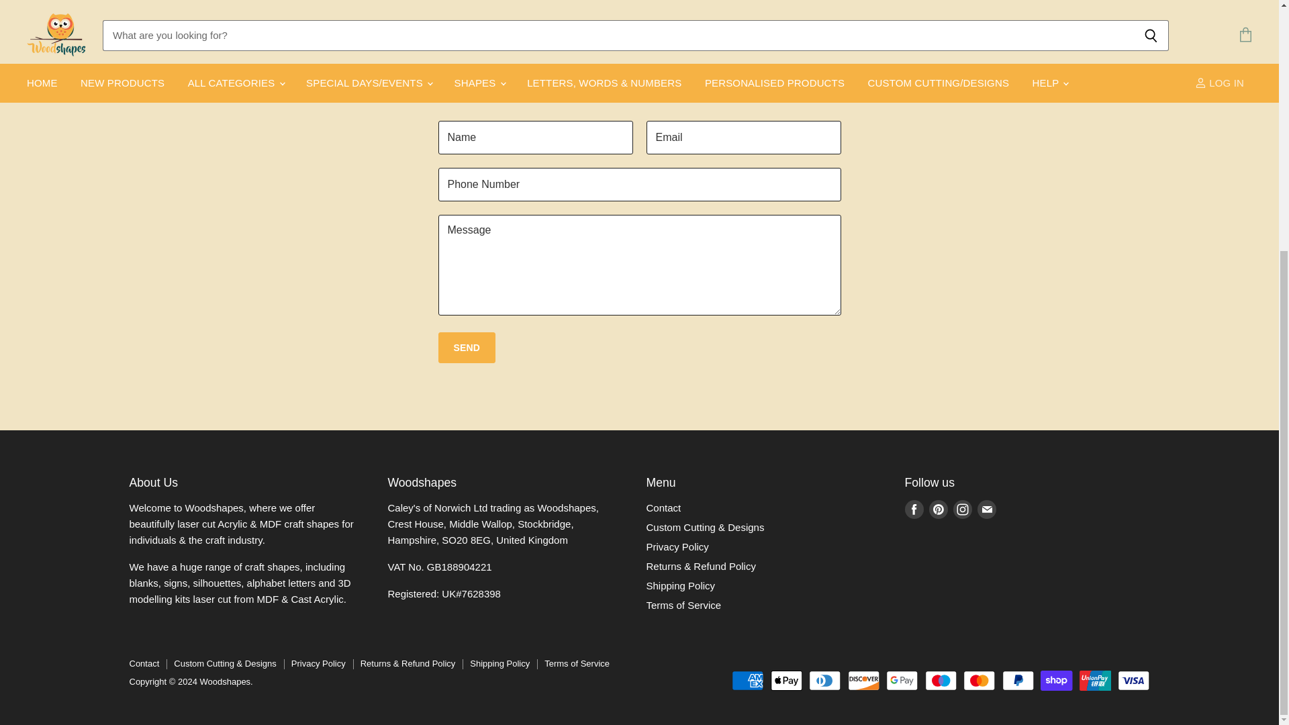 The width and height of the screenshot is (1289, 725). I want to click on E-mail, so click(987, 509).